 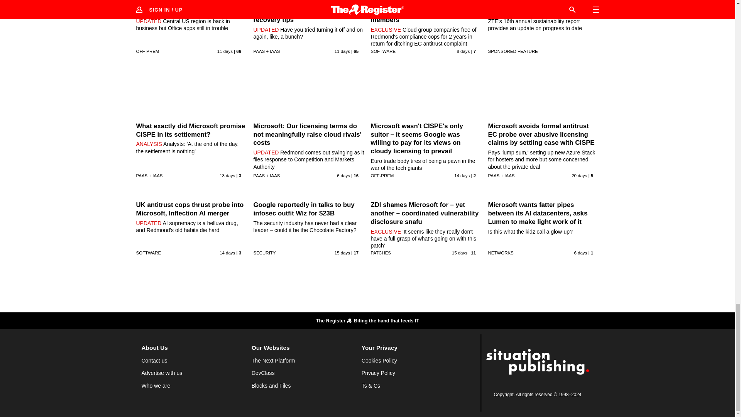 I want to click on 19 Jul 2024 12:47, so click(x=342, y=51).